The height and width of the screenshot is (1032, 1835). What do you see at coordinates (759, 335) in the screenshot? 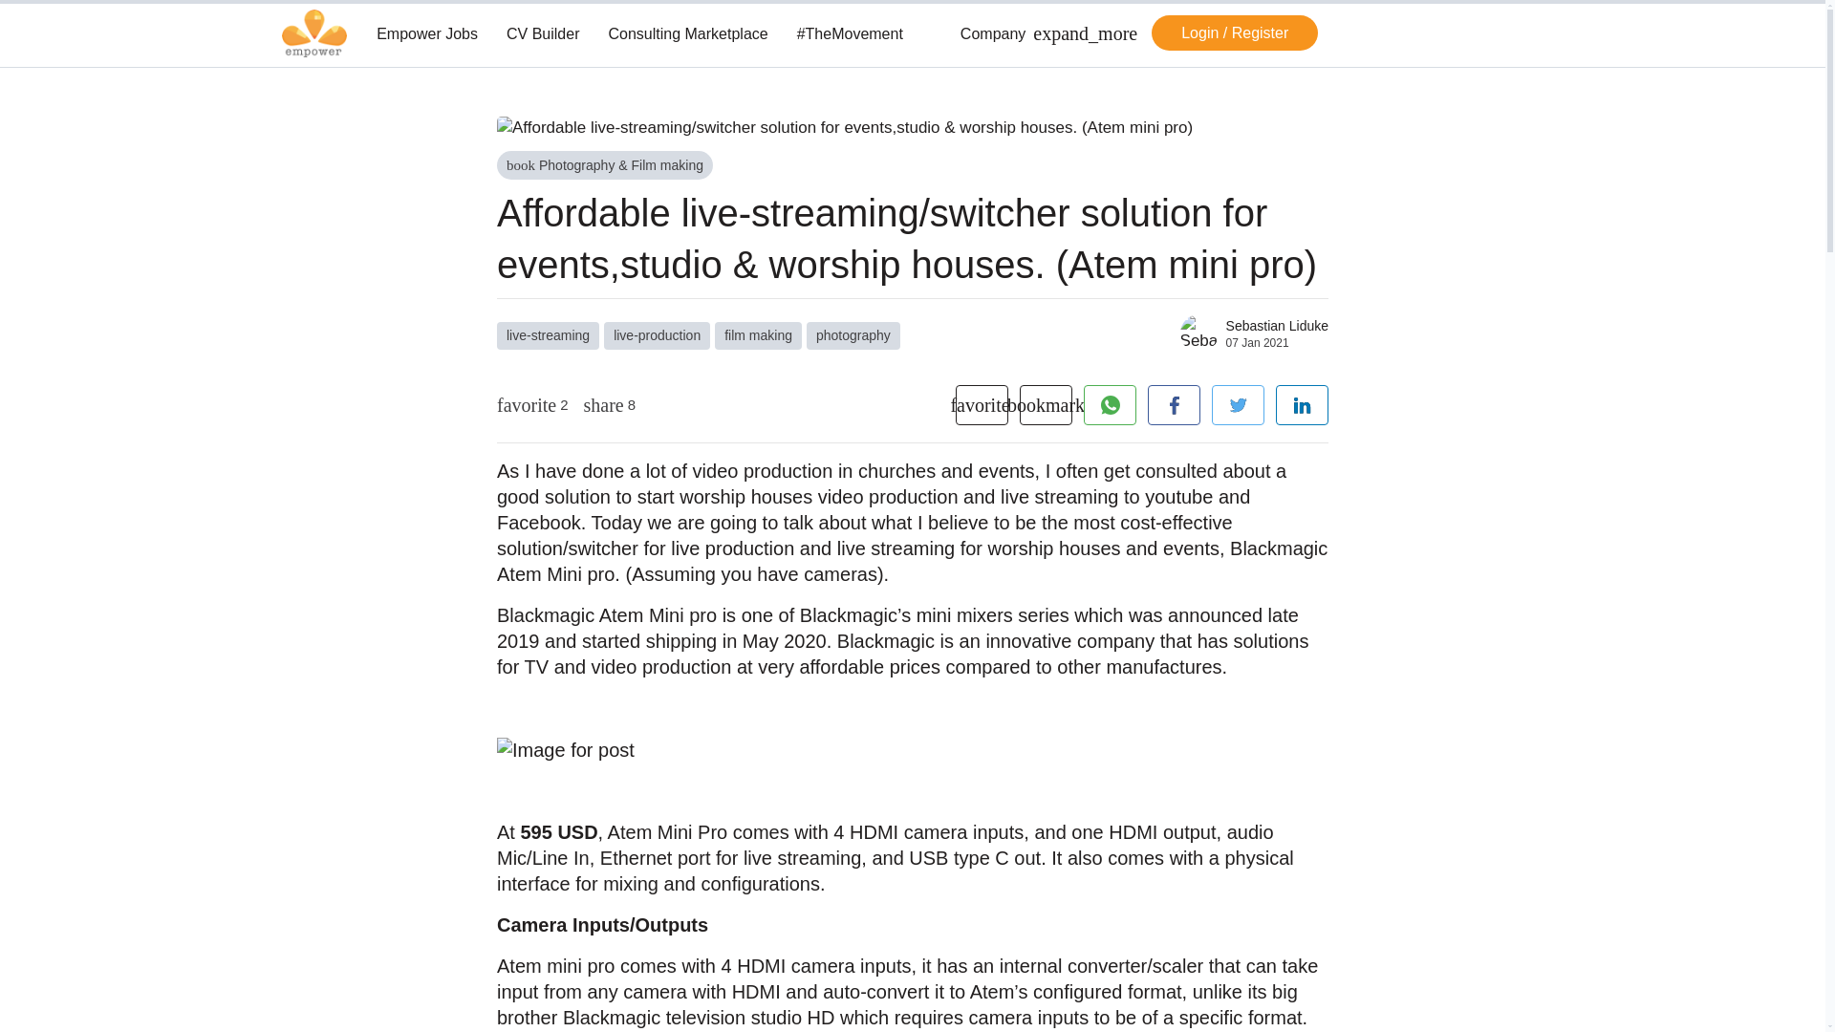
I see `film making` at bounding box center [759, 335].